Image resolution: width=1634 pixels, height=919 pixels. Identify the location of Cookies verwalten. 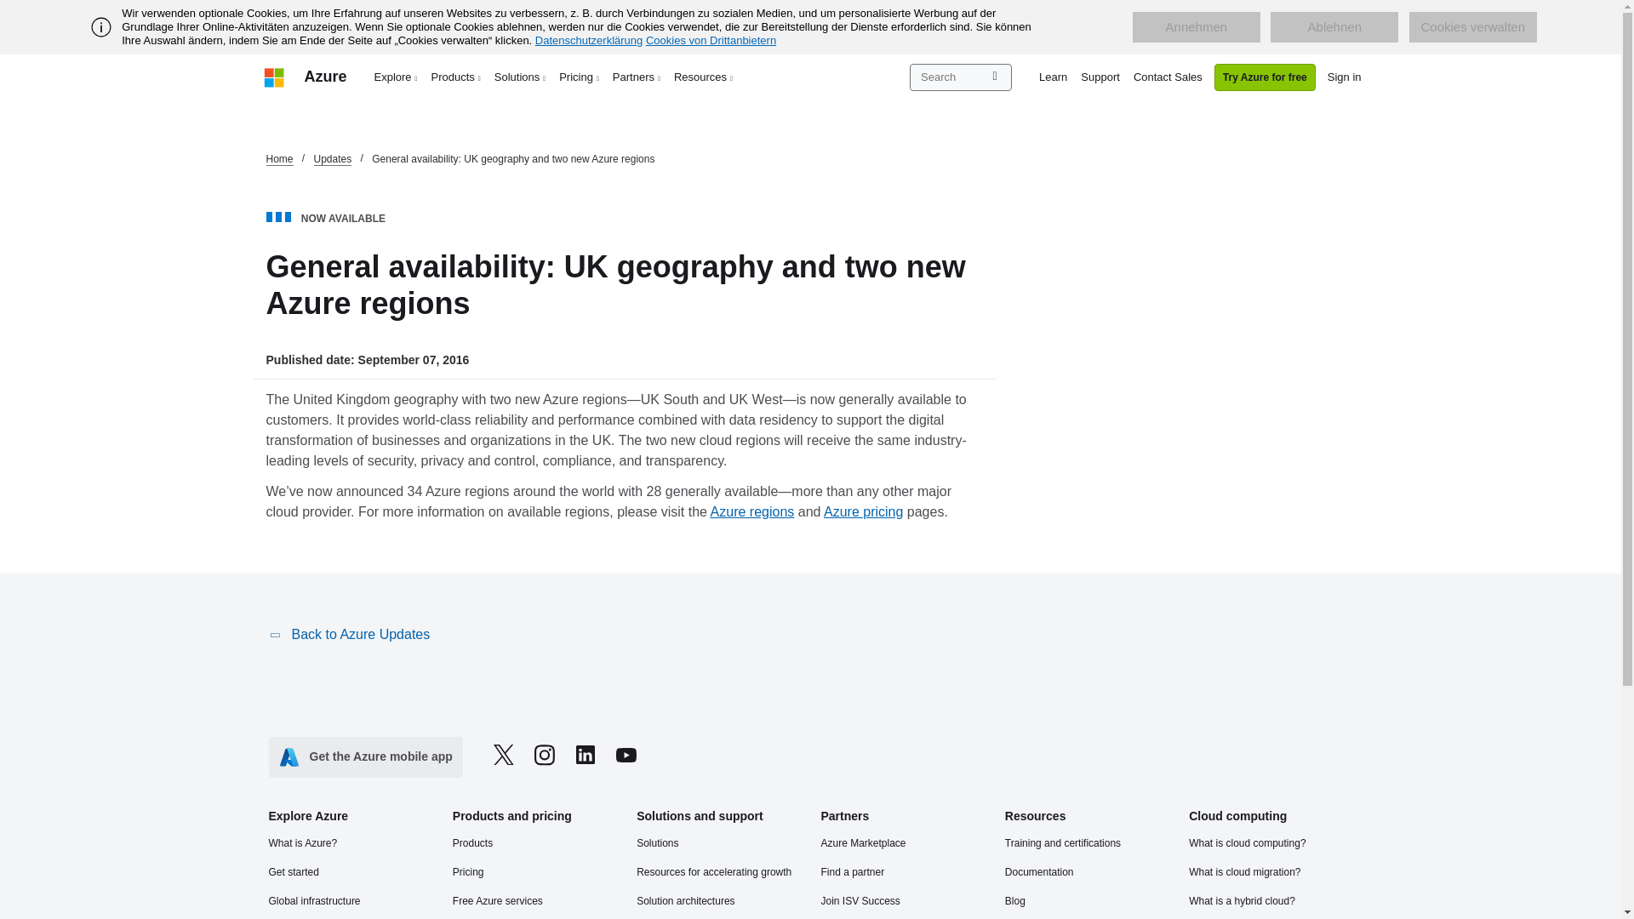
(1472, 27).